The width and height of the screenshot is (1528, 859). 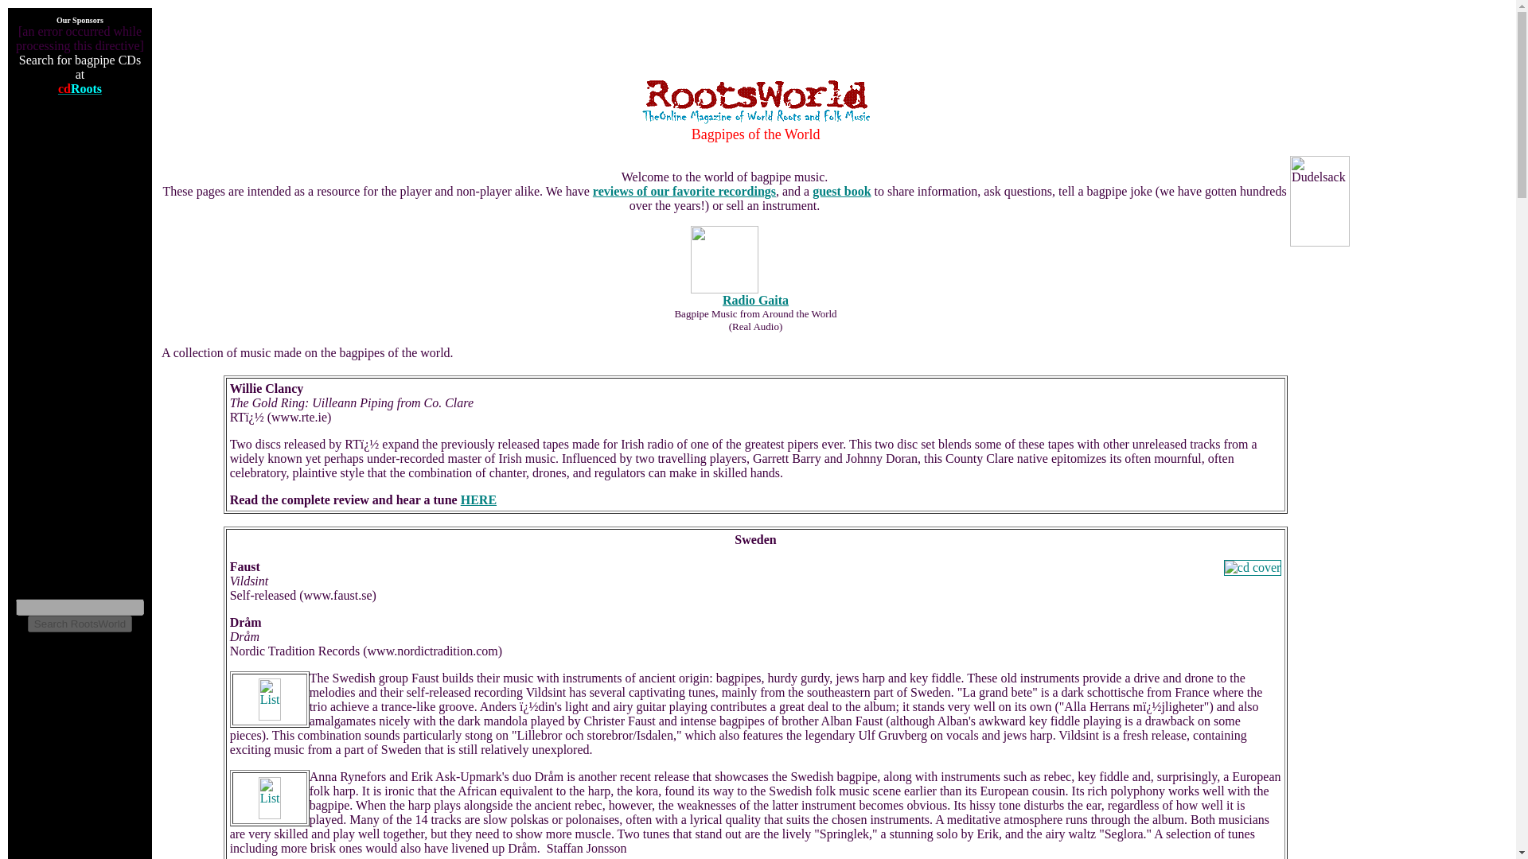 What do you see at coordinates (80, 87) in the screenshot?
I see `cdRoots` at bounding box center [80, 87].